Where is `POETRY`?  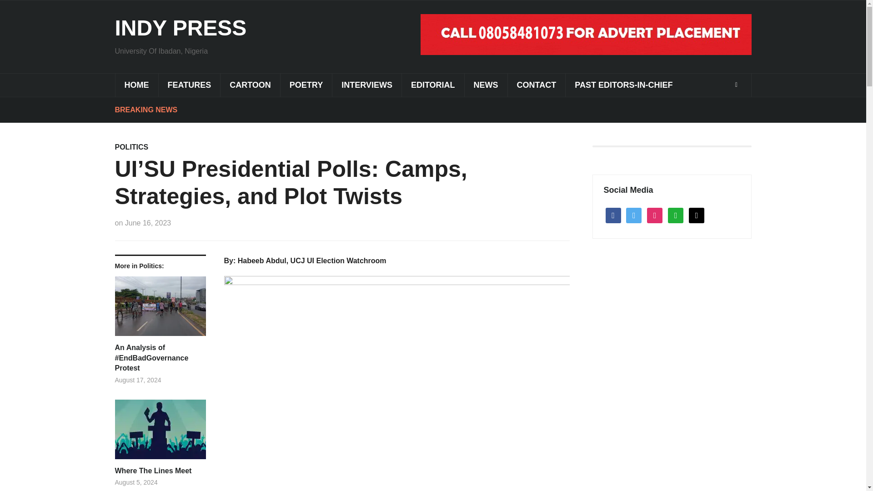
POETRY is located at coordinates (306, 85).